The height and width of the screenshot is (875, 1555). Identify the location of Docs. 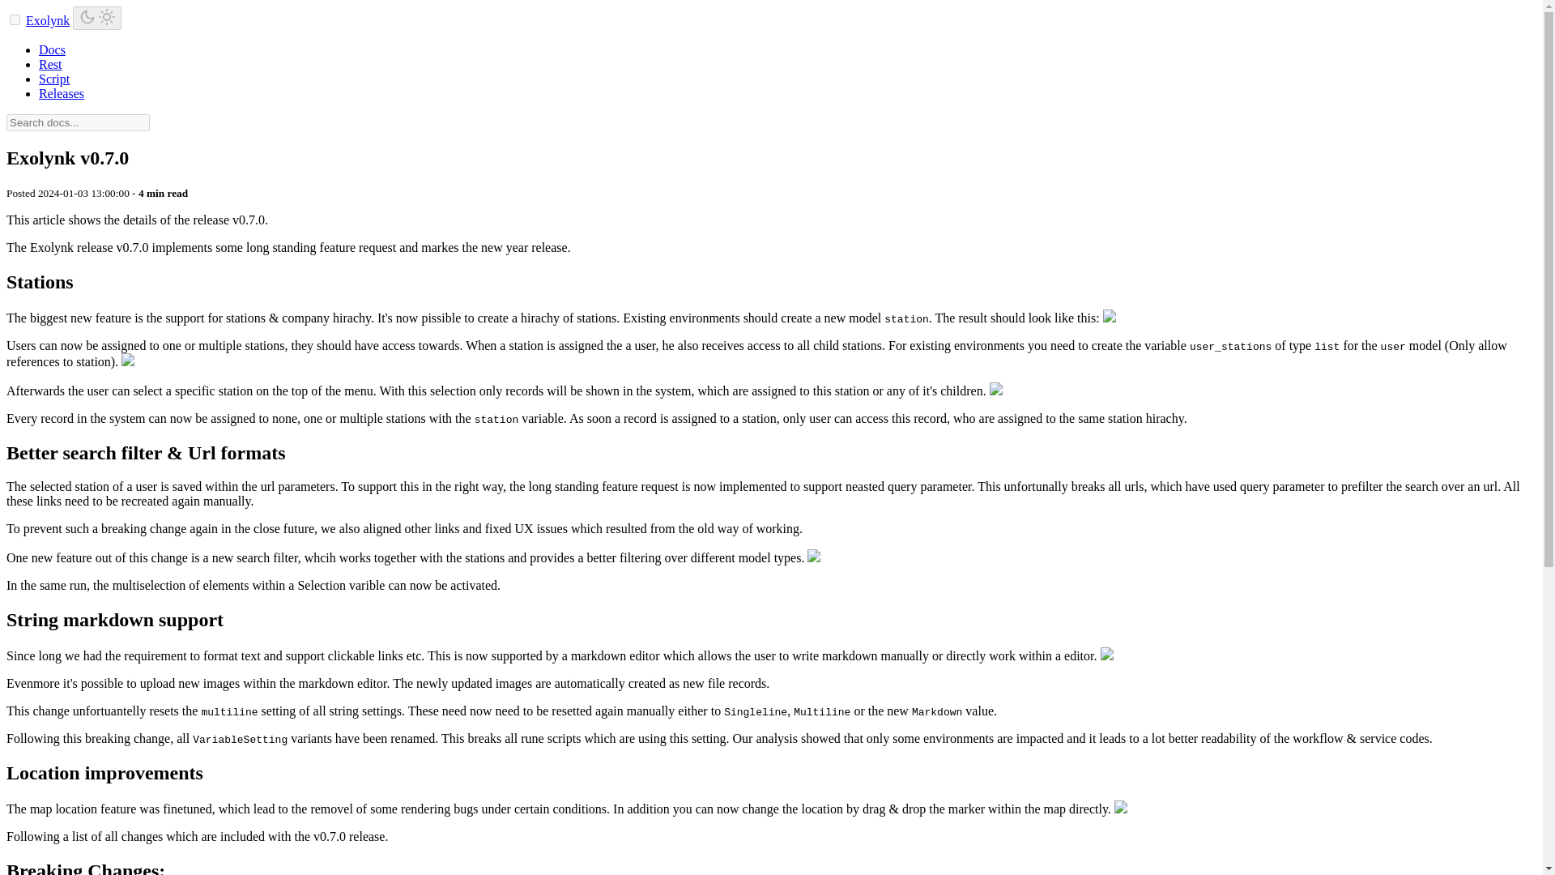
(52, 49).